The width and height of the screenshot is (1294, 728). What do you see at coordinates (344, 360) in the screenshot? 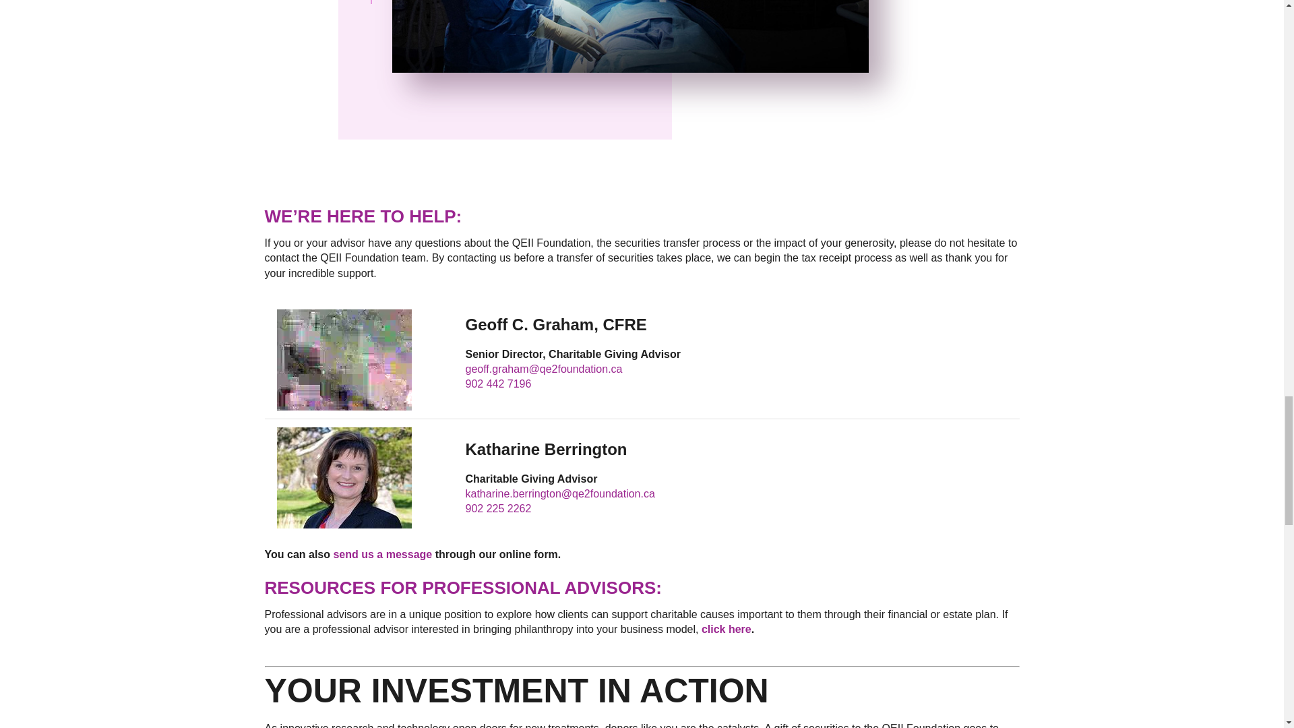
I see `Geoff Graham` at bounding box center [344, 360].